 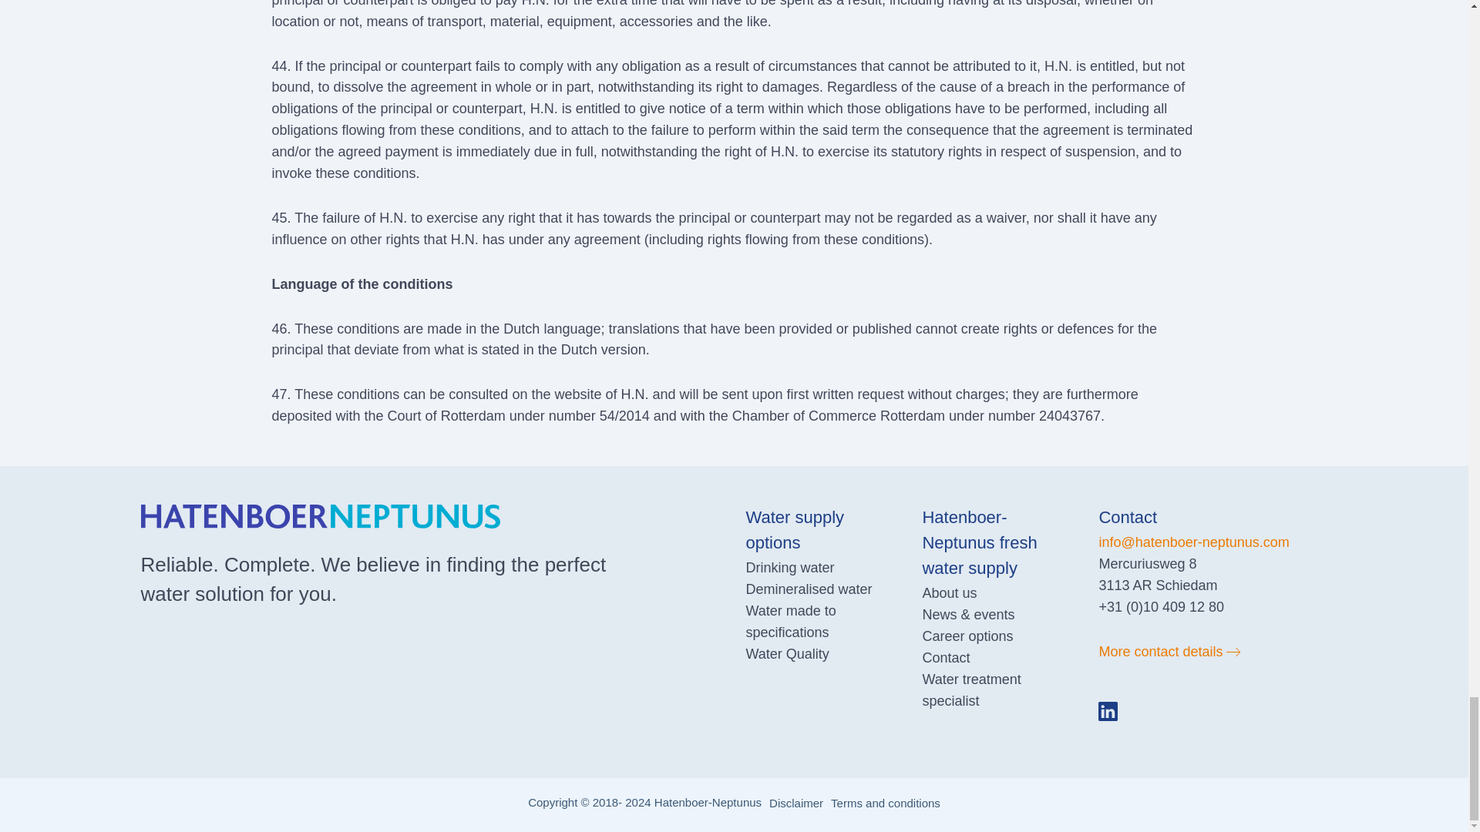 I want to click on Drinking water, so click(x=789, y=567).